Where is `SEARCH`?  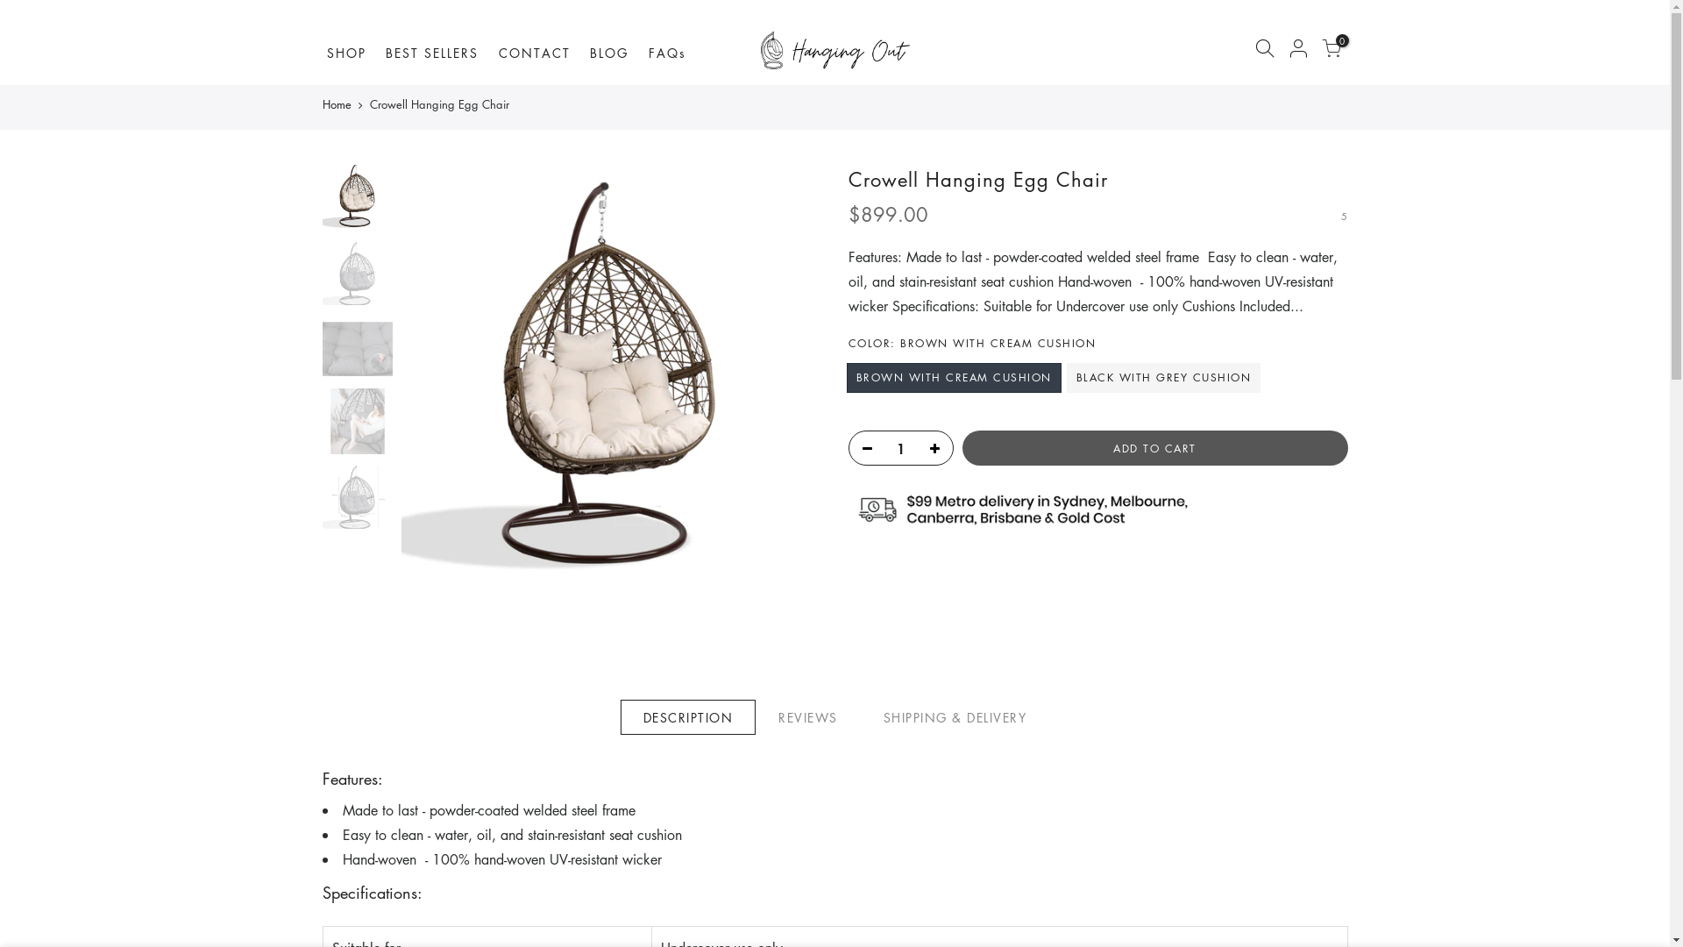 SEARCH is located at coordinates (608, 742).